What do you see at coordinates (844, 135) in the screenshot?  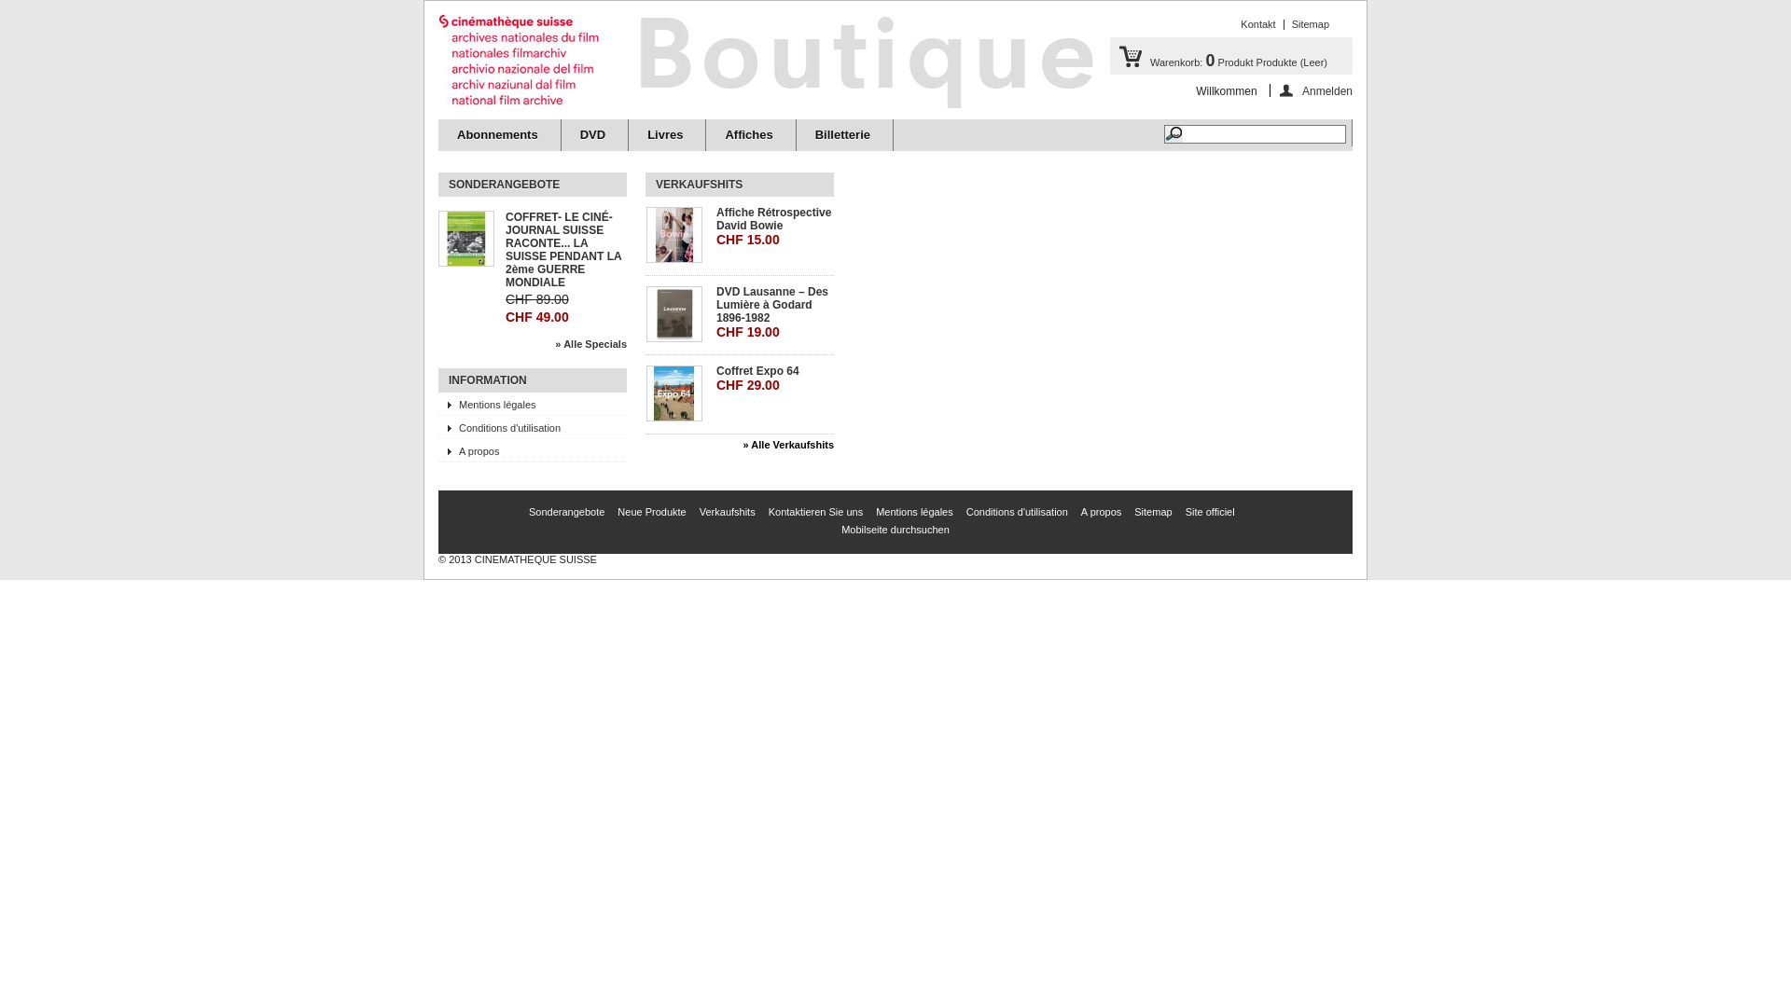 I see `Billetterie` at bounding box center [844, 135].